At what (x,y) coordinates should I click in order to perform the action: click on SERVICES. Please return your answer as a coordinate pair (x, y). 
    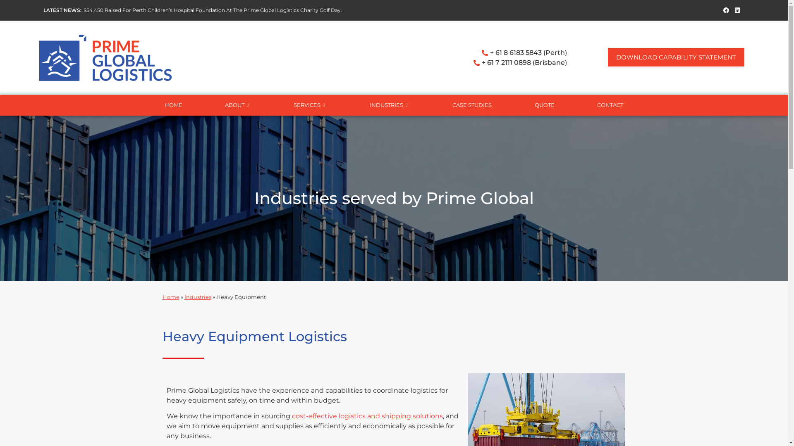
    Looking at the image, I should click on (310, 105).